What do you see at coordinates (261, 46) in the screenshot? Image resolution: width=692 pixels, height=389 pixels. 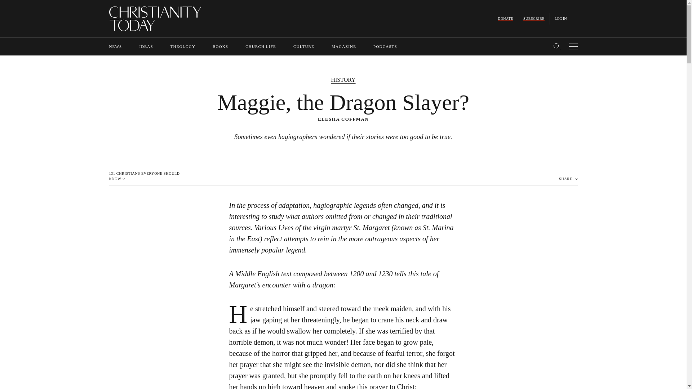 I see `CHURCH LIFE` at bounding box center [261, 46].